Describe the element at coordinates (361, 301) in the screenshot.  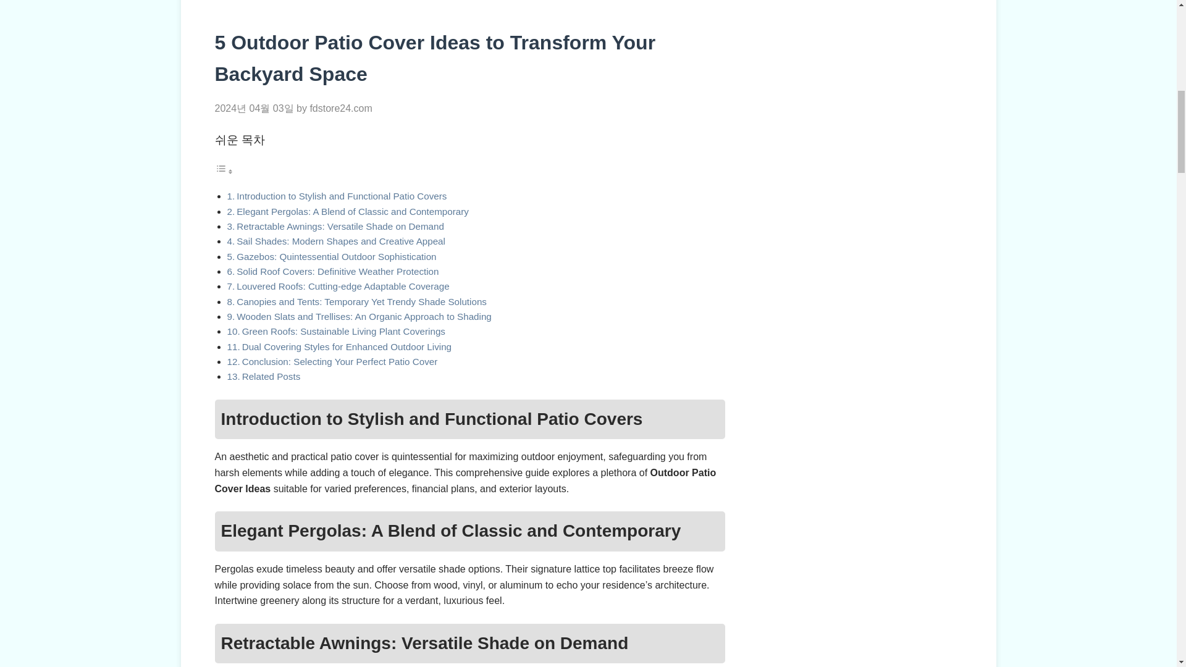
I see `Canopies and Tents: Temporary Yet Trendy Shade Solutions` at that location.